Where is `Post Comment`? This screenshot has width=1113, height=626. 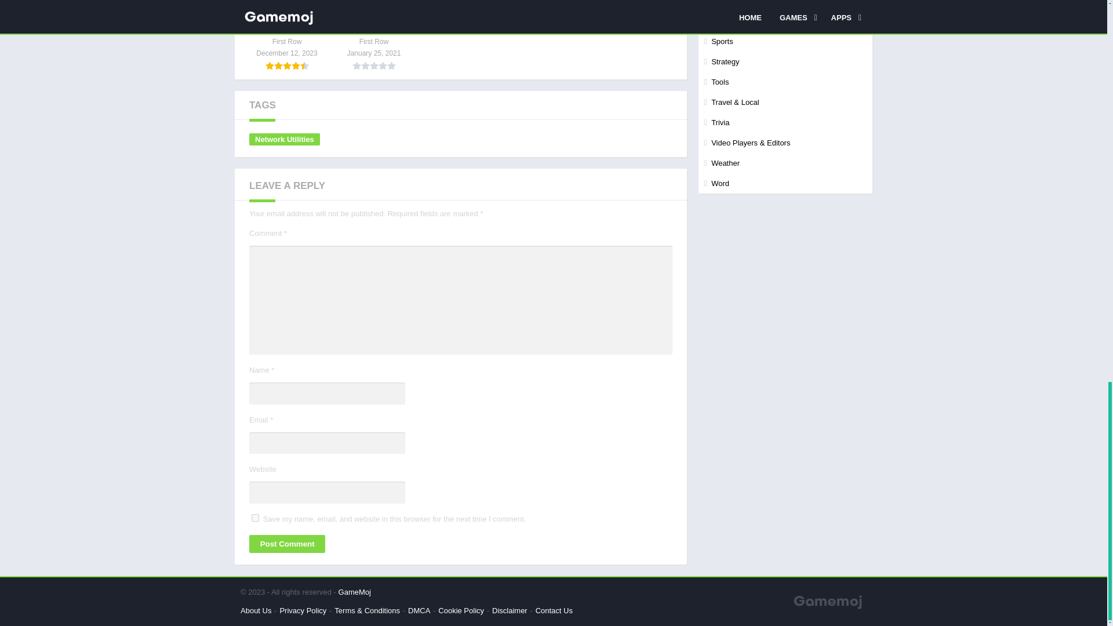 Post Comment is located at coordinates (287, 544).